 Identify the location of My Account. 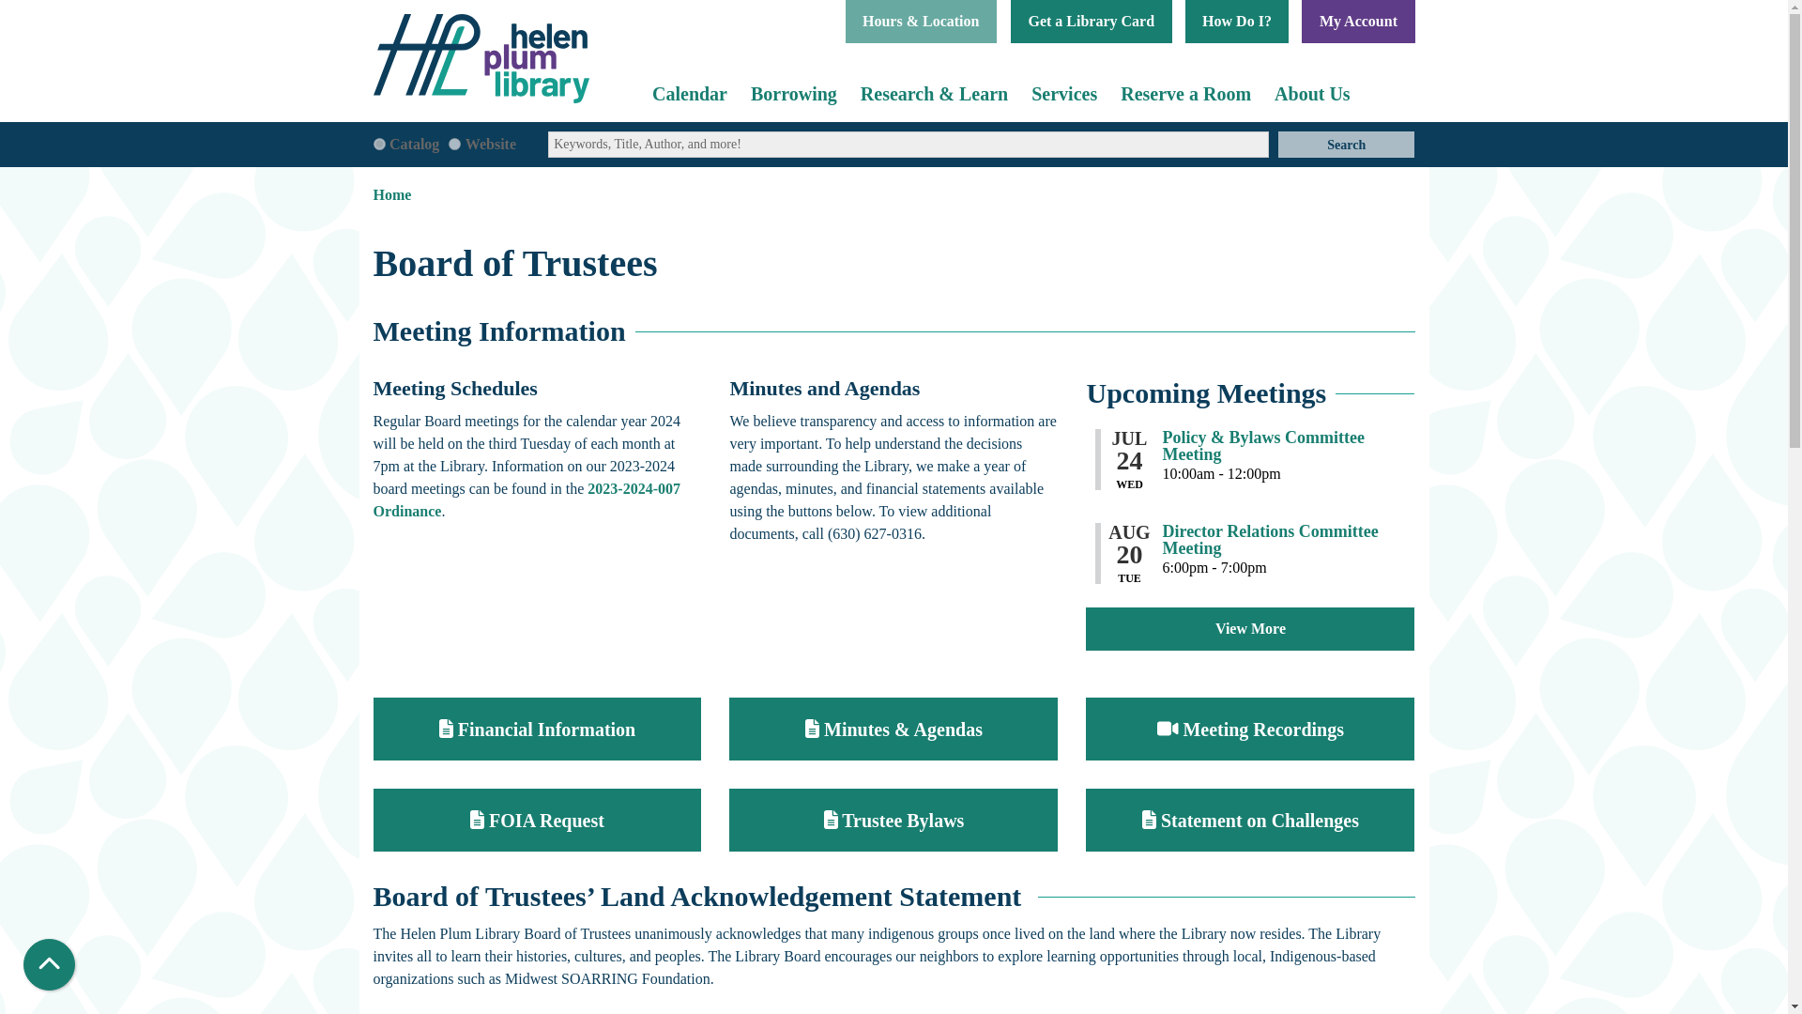
(1357, 22).